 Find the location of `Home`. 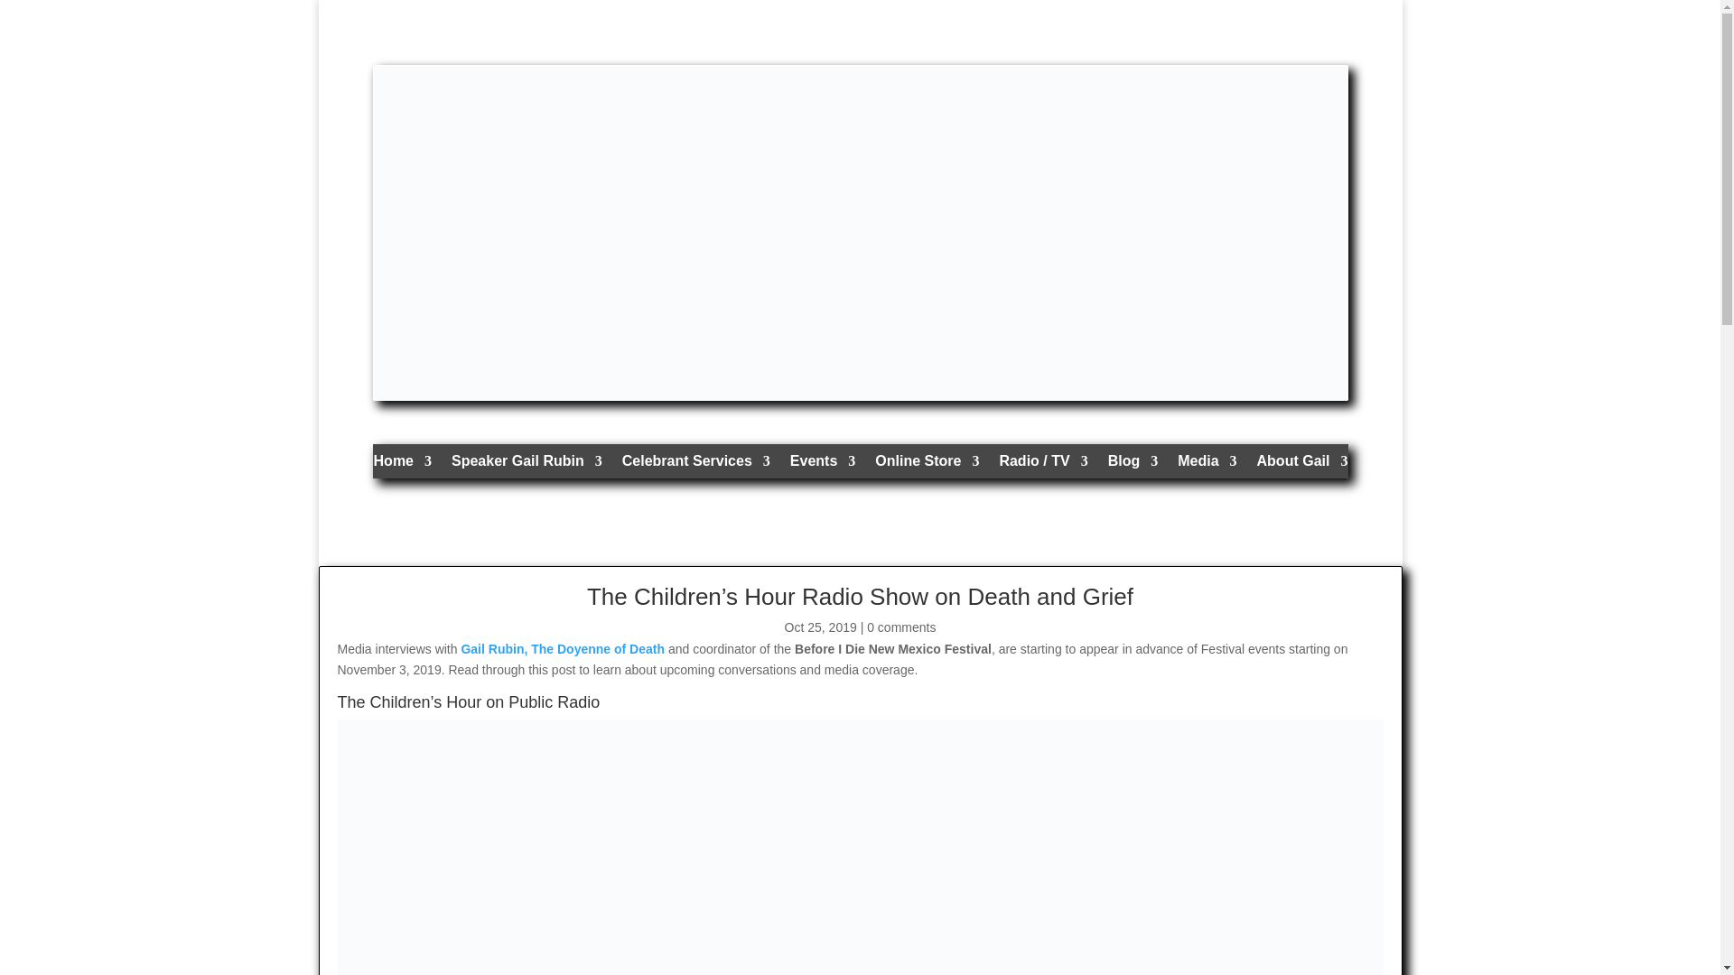

Home is located at coordinates (403, 465).